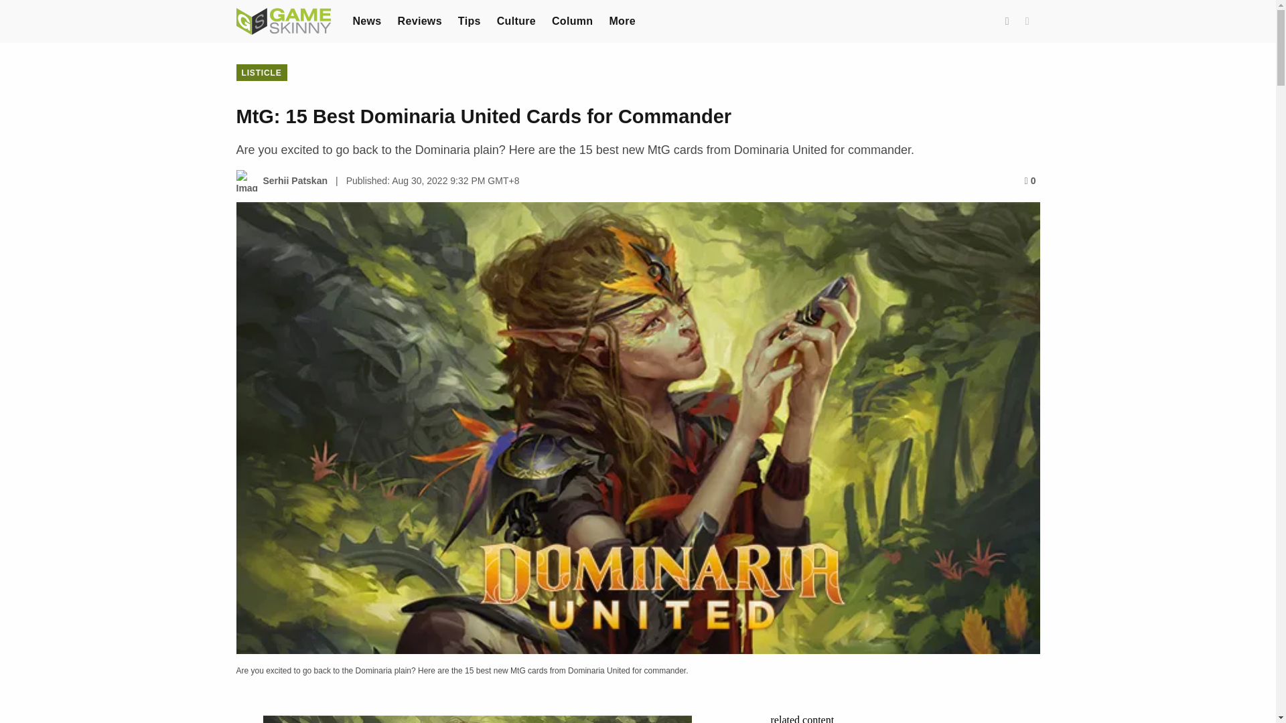  I want to click on Column, so click(572, 20).